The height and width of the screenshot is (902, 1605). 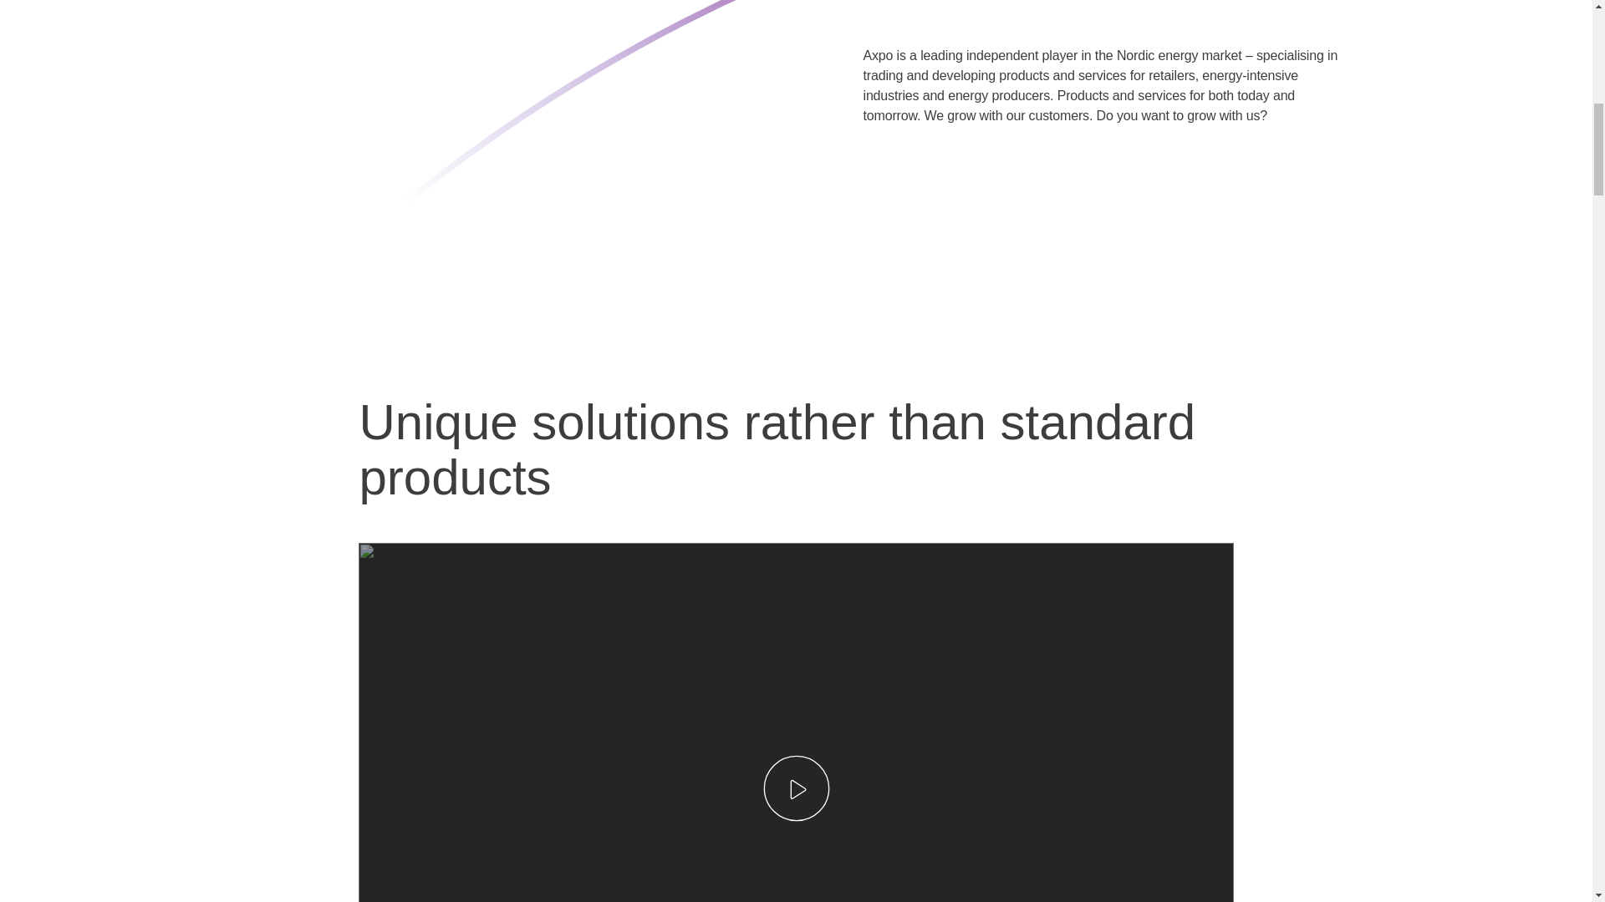 What do you see at coordinates (796, 788) in the screenshot?
I see `Play` at bounding box center [796, 788].